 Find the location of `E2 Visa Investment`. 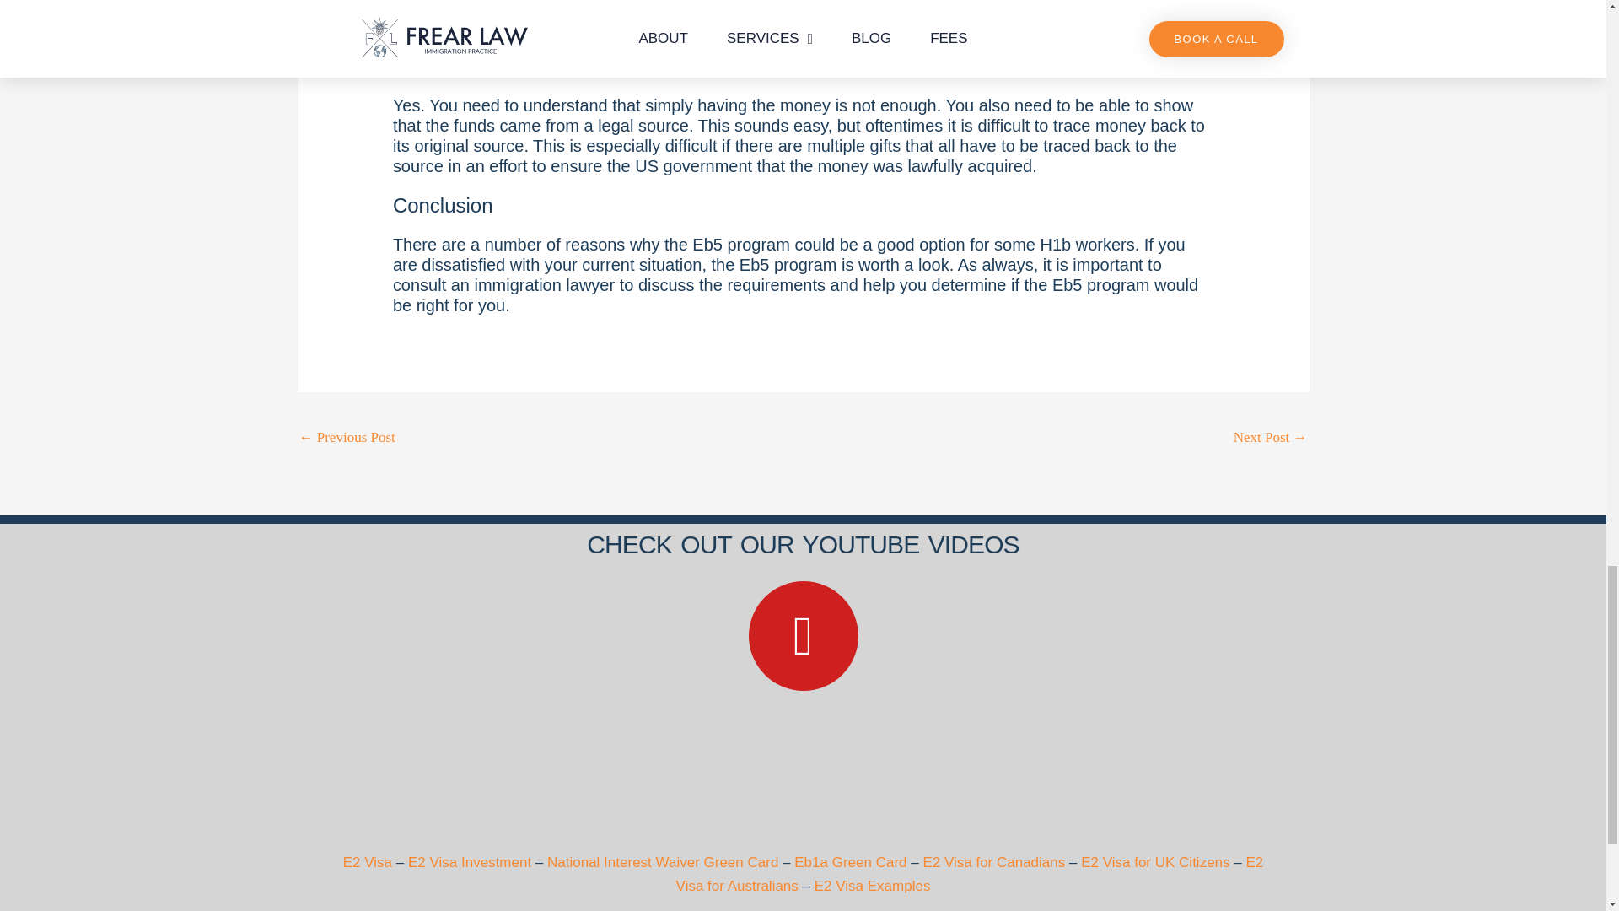

E2 Visa Investment is located at coordinates (471, 862).